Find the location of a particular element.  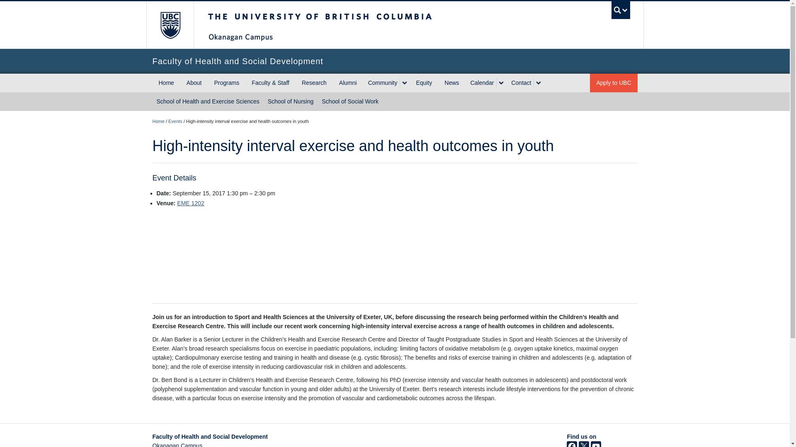

School of Social Work is located at coordinates (350, 101).